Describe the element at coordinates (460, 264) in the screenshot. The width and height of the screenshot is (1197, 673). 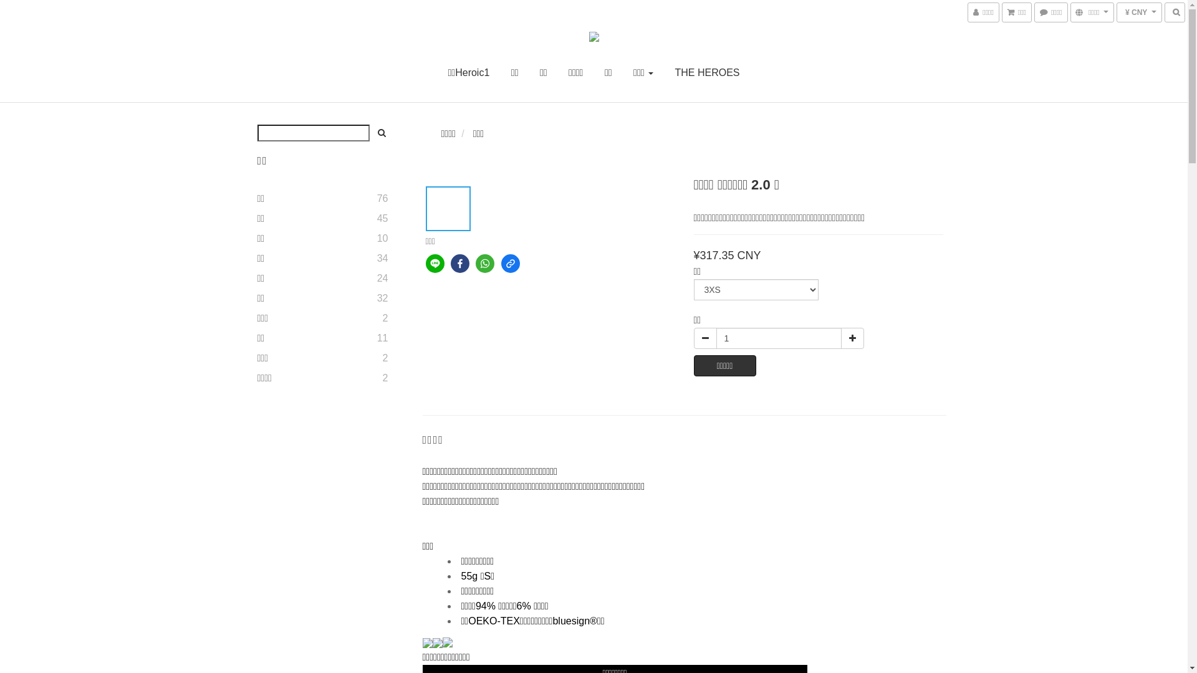
I see `facebook` at that location.